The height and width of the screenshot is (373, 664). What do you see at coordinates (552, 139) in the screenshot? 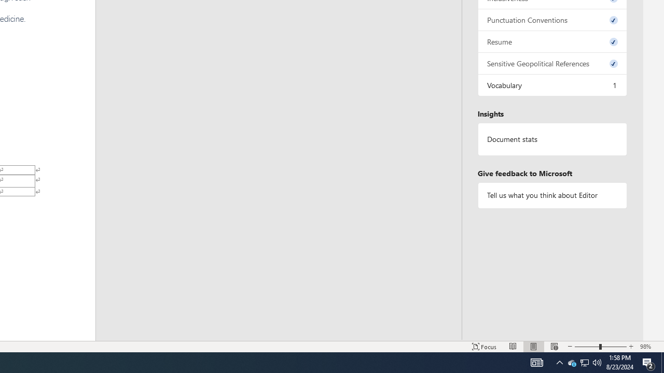
I see `Document statistics` at bounding box center [552, 139].